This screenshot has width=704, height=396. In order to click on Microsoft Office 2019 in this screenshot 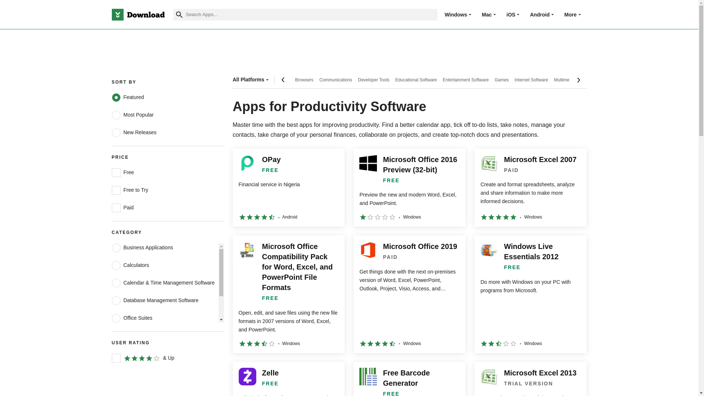, I will do `click(409, 294)`.